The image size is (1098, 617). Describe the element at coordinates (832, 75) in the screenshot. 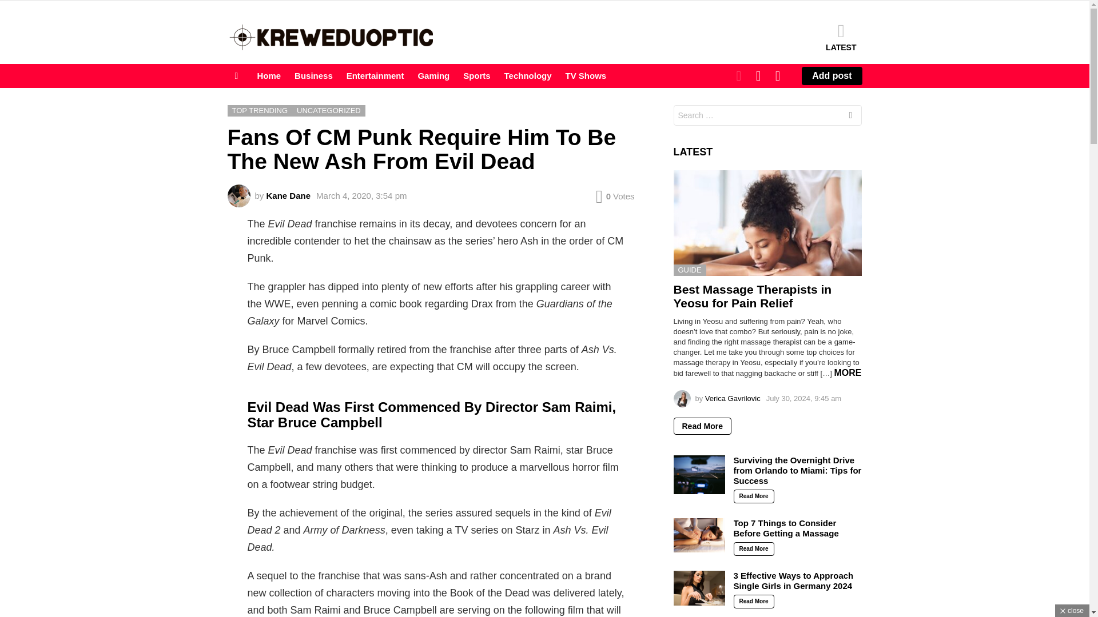

I see `Add post` at that location.